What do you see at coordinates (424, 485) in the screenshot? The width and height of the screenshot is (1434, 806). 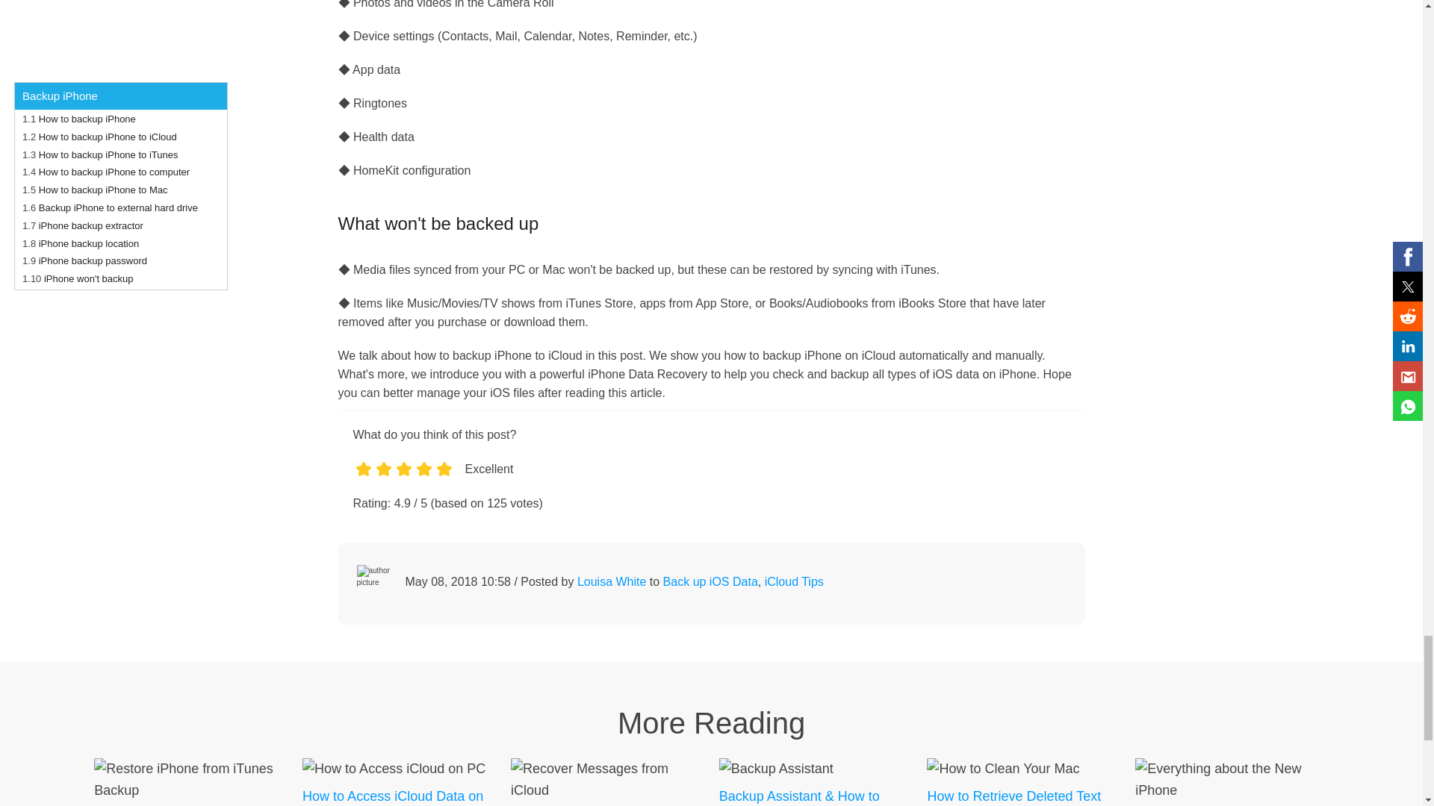 I see `4` at bounding box center [424, 485].